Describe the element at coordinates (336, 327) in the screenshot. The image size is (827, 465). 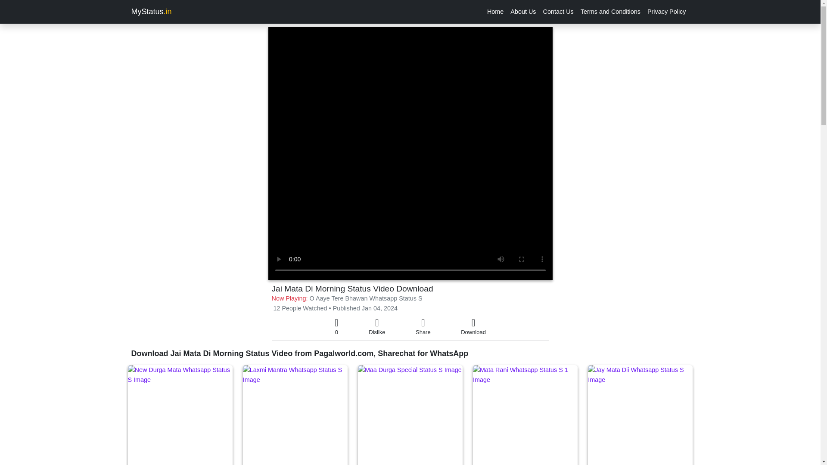
I see `0` at that location.